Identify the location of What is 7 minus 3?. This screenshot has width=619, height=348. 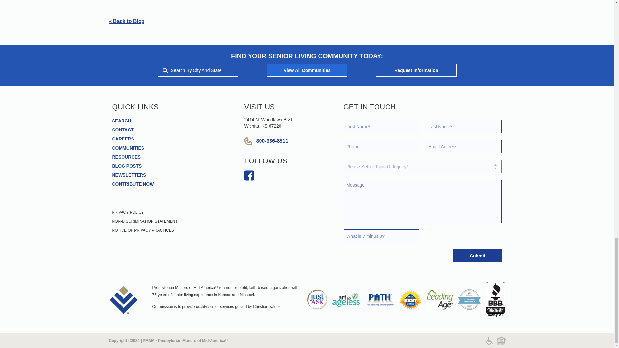
(381, 236).